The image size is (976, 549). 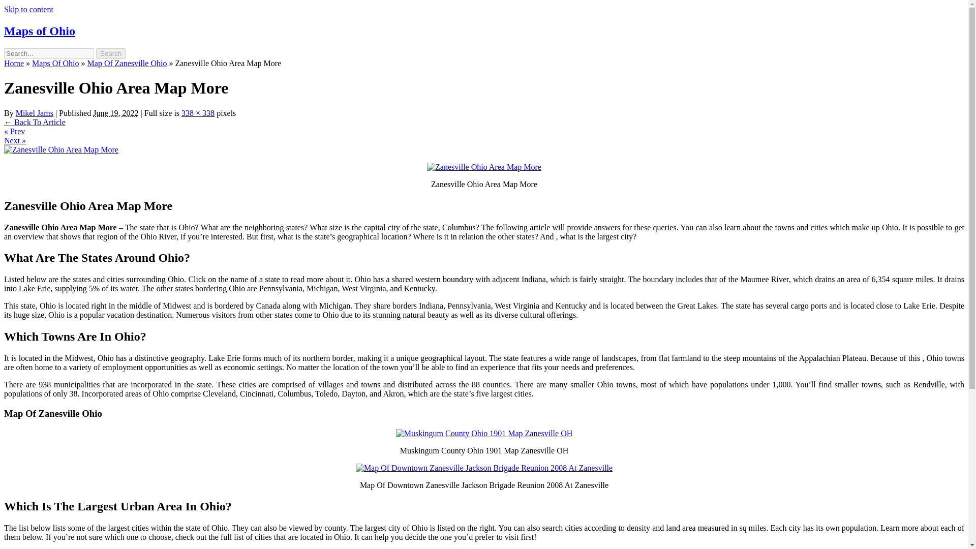 I want to click on Skip to content, so click(x=28, y=9).